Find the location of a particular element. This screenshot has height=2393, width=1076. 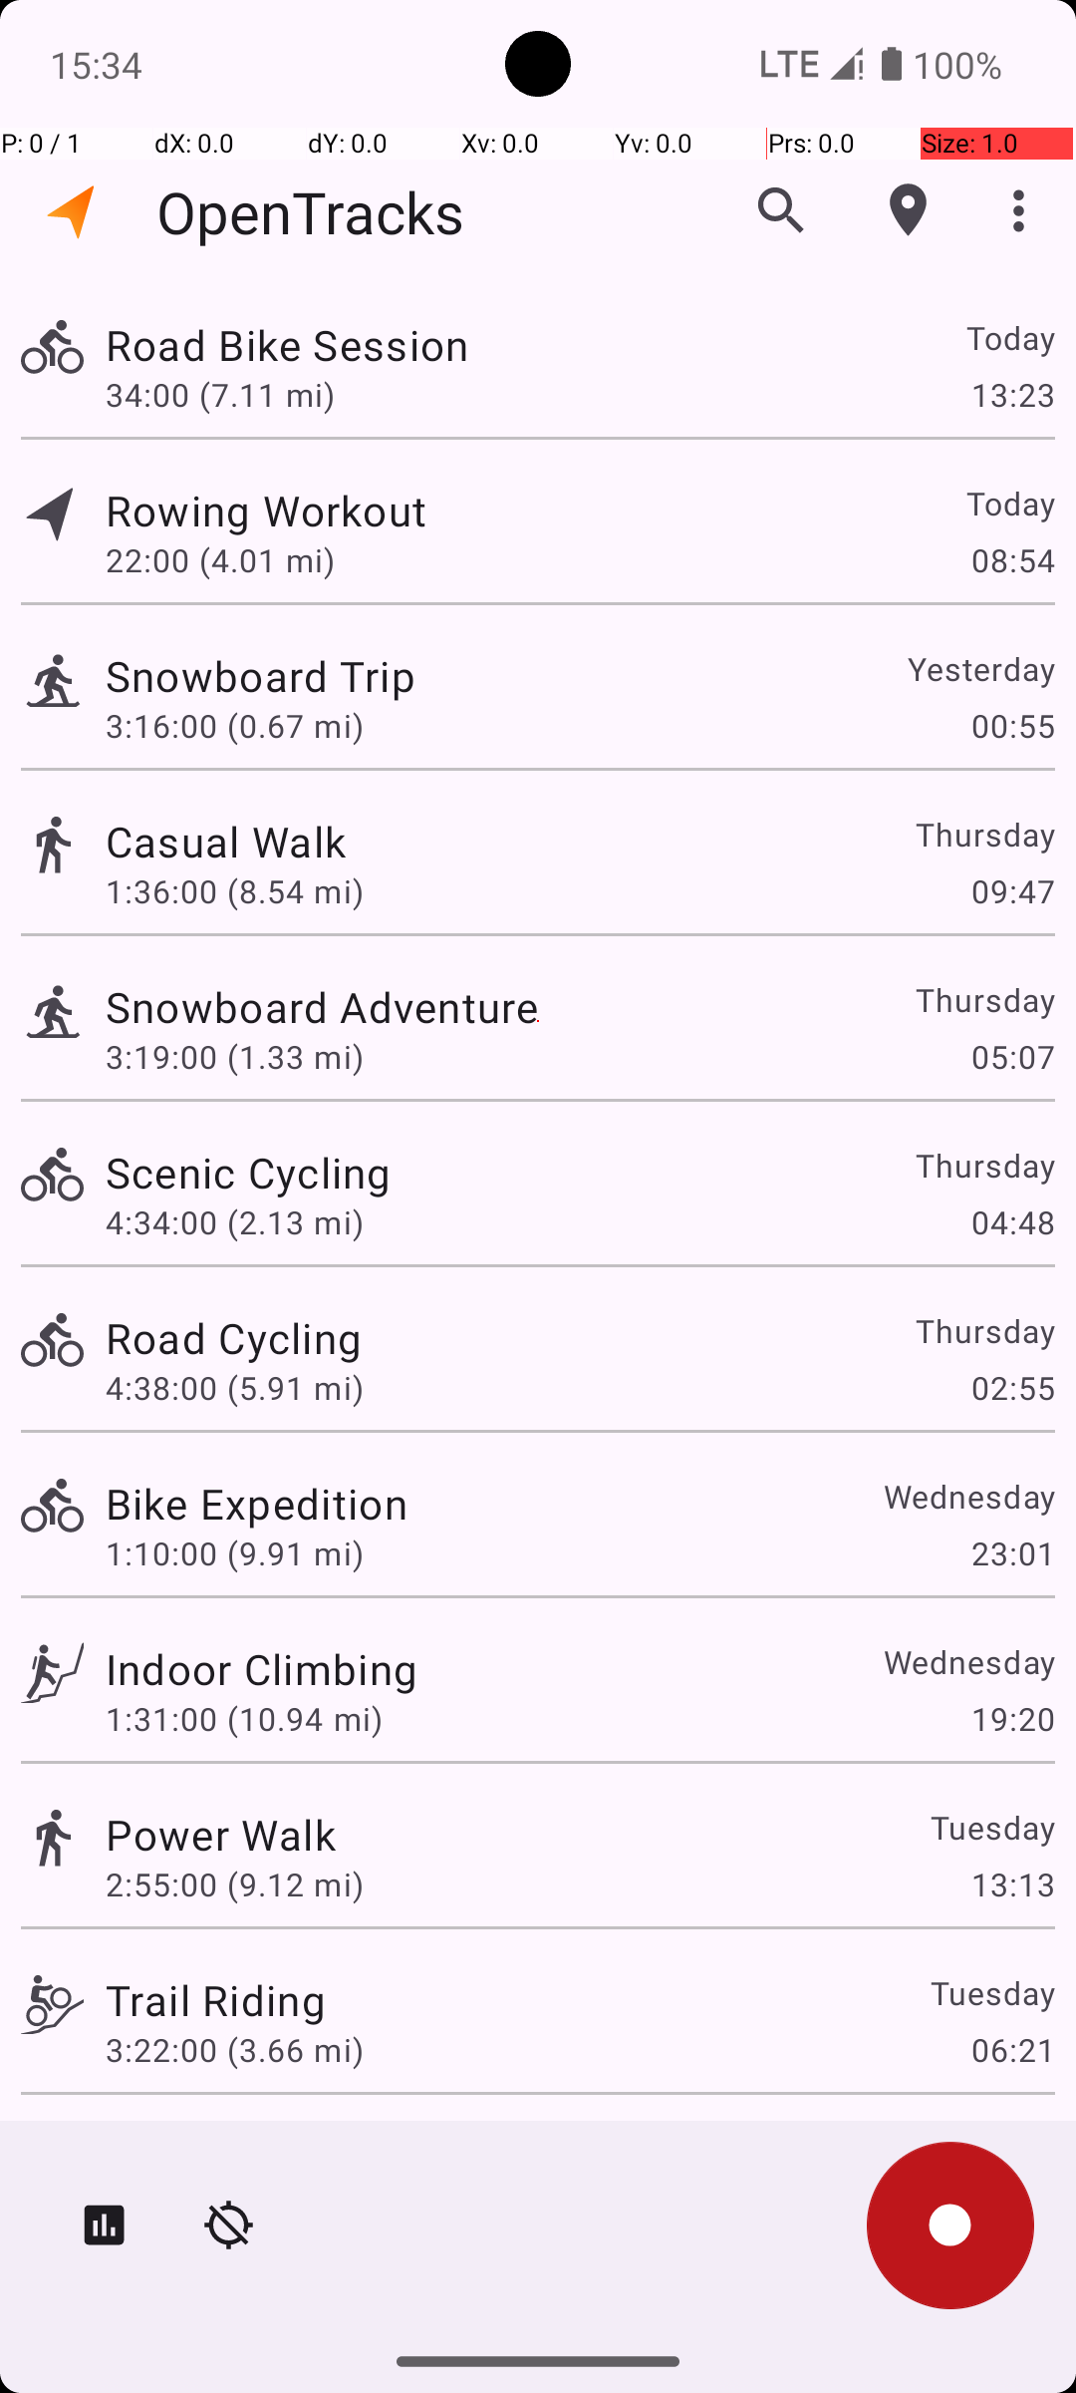

Road Cycling is located at coordinates (233, 1338).